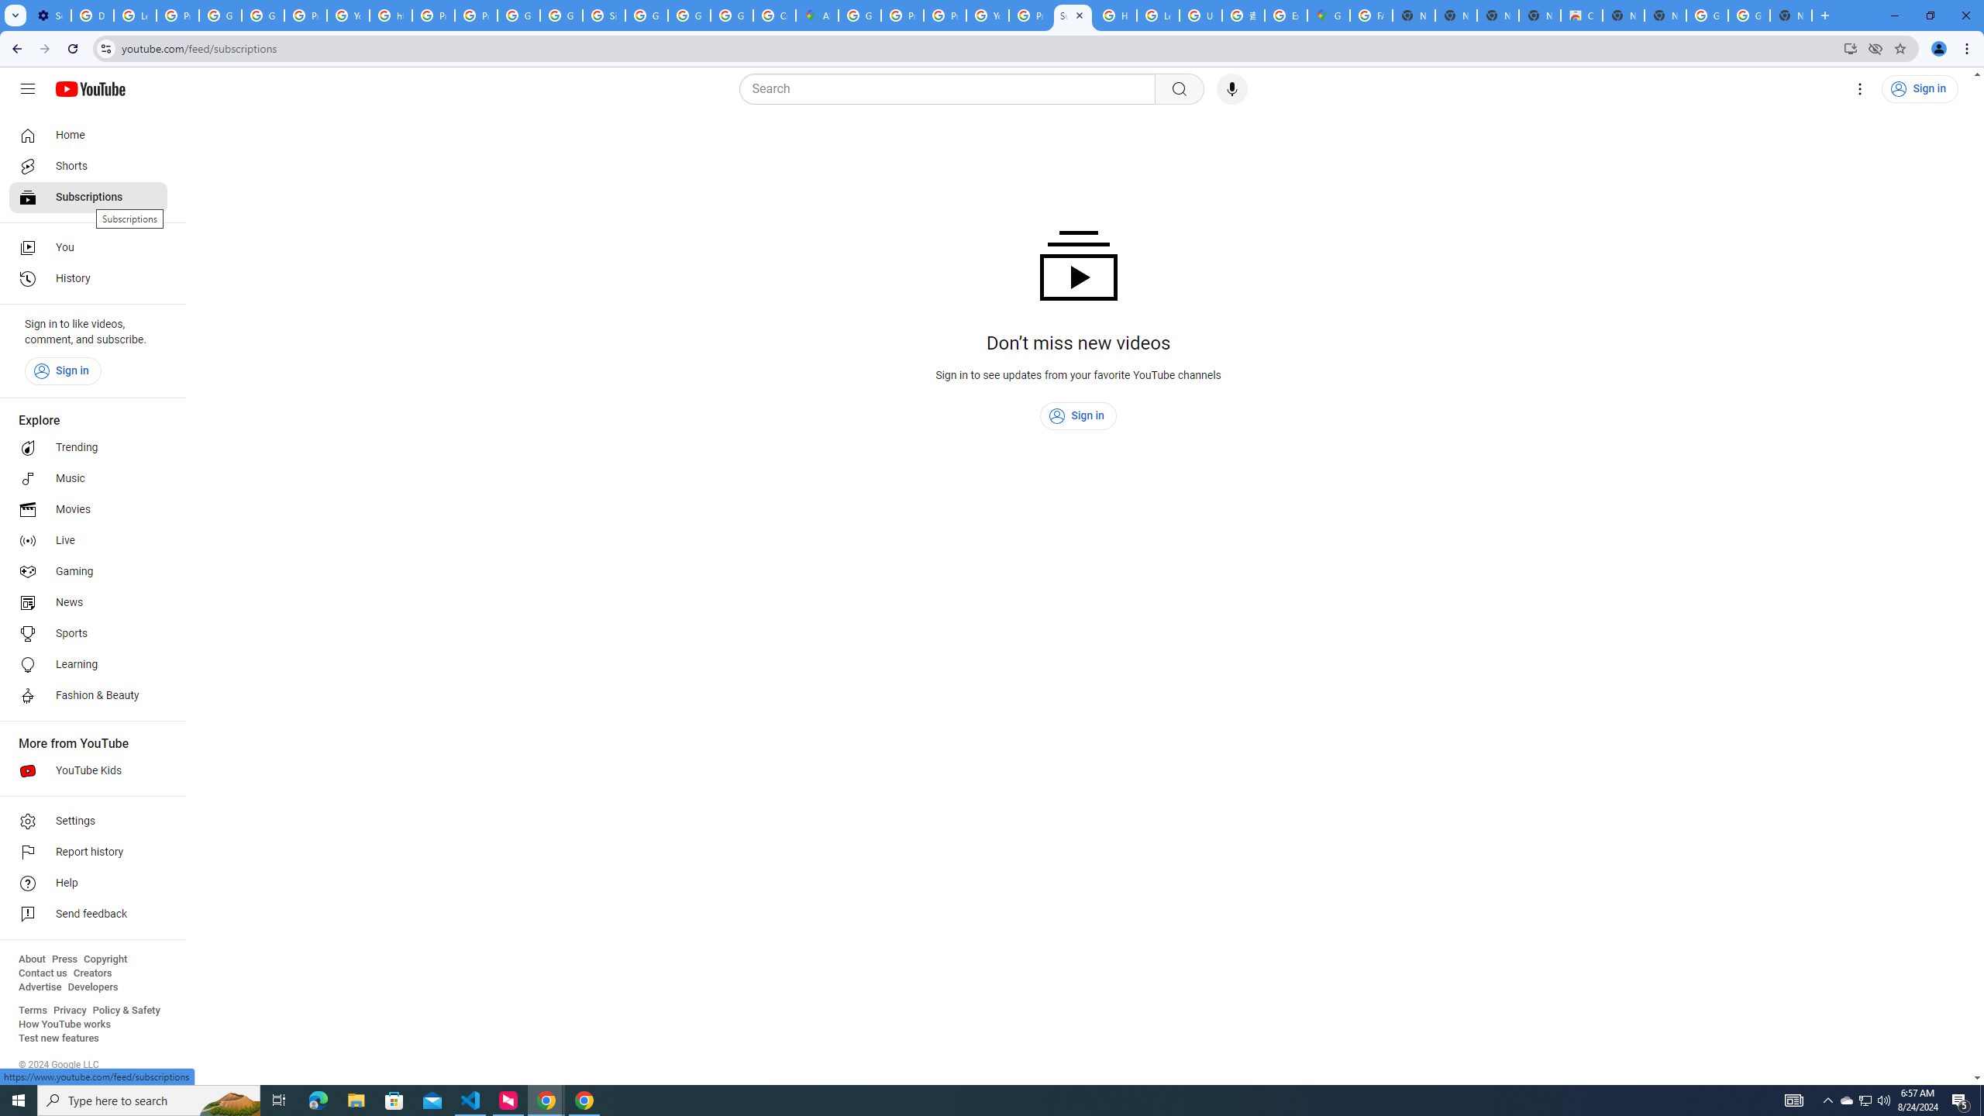 The image size is (1984, 1116). I want to click on Test new features, so click(59, 1038).